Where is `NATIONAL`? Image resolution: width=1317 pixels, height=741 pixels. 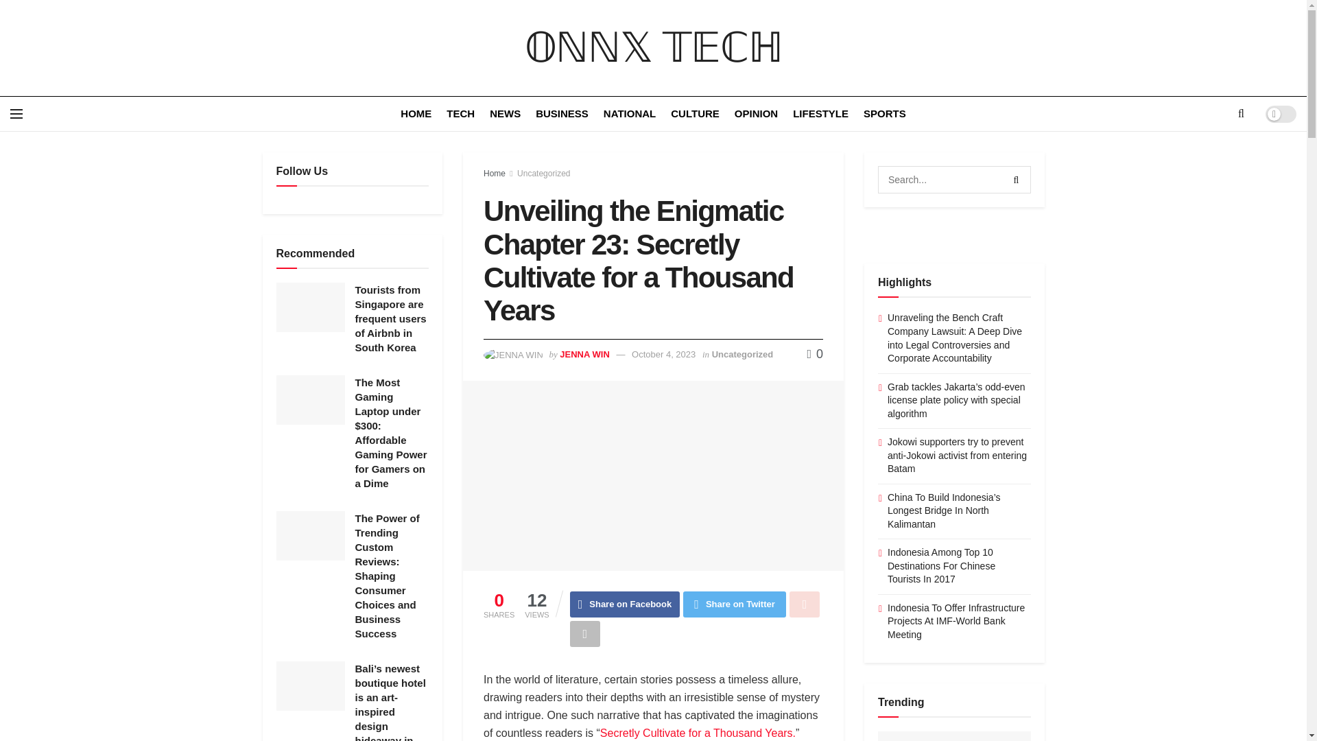 NATIONAL is located at coordinates (630, 114).